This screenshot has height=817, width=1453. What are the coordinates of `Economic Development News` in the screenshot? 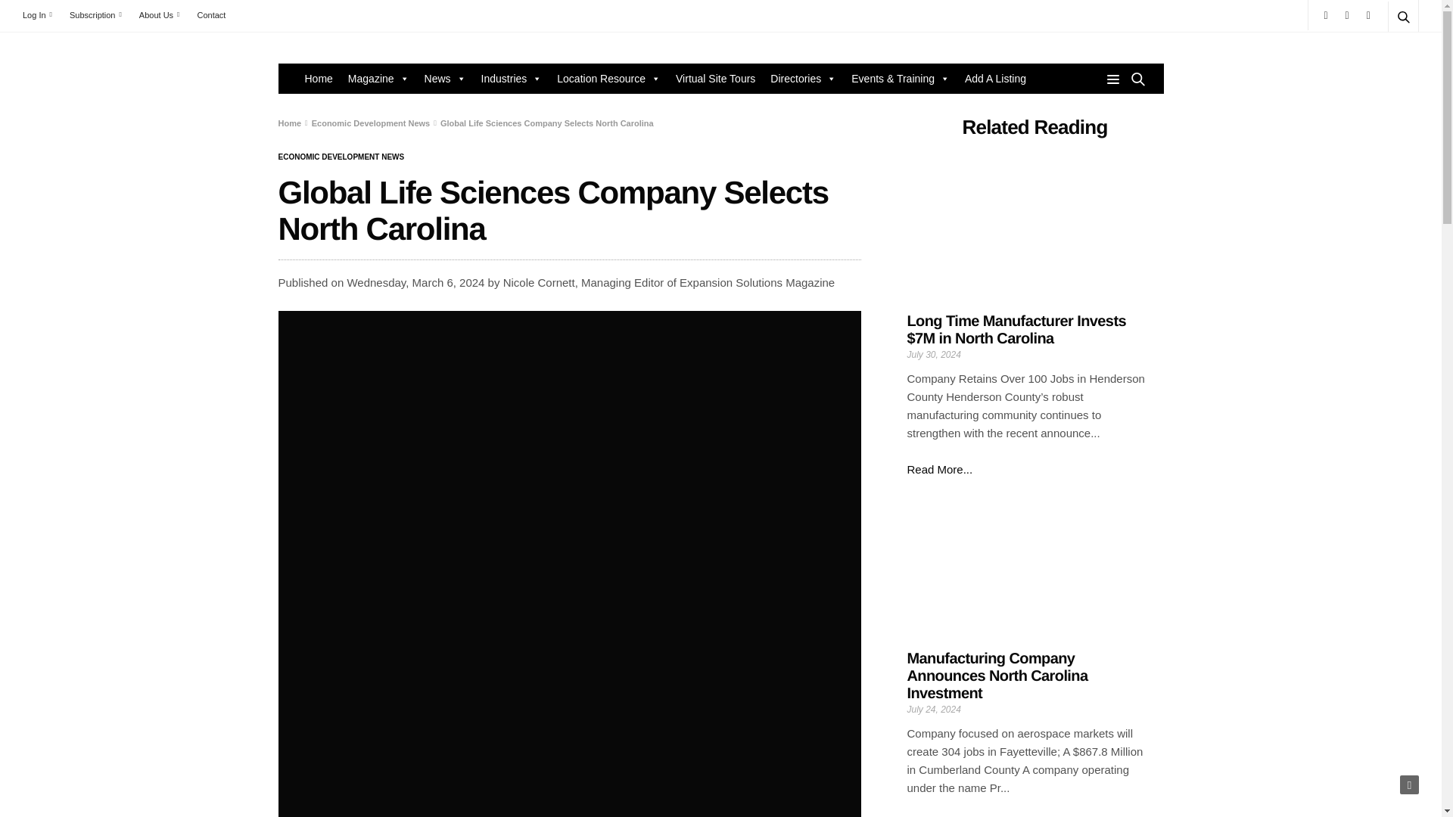 It's located at (342, 157).